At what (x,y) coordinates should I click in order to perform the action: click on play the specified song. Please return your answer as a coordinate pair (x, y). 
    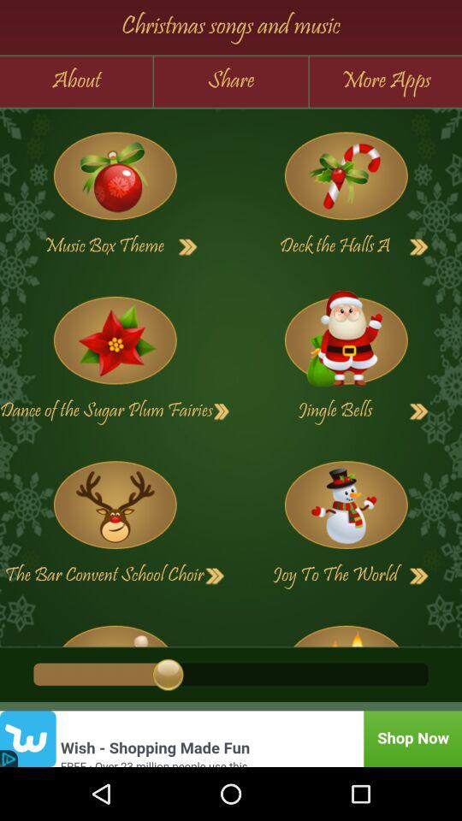
    Looking at the image, I should click on (346, 176).